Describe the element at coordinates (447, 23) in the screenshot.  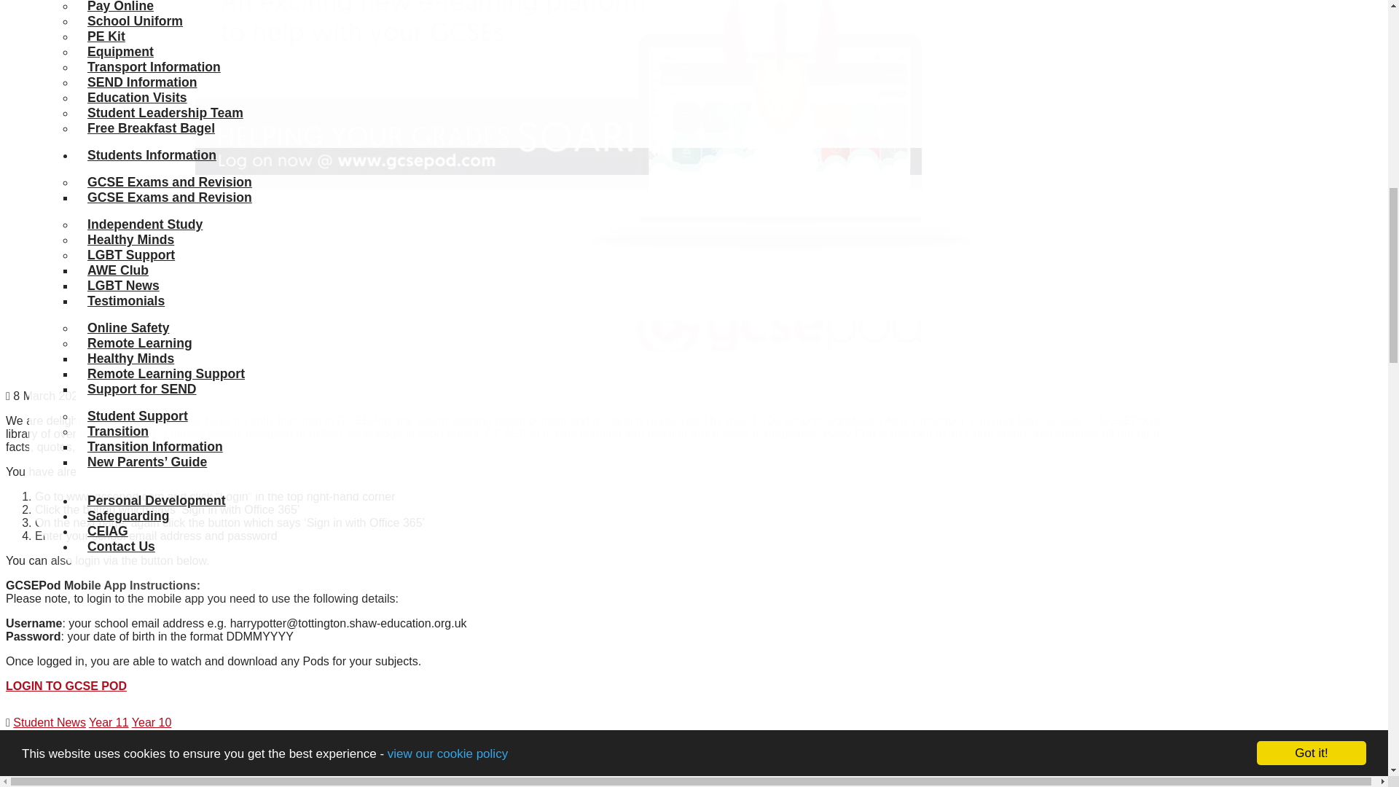
I see `view our cookie policy` at that location.